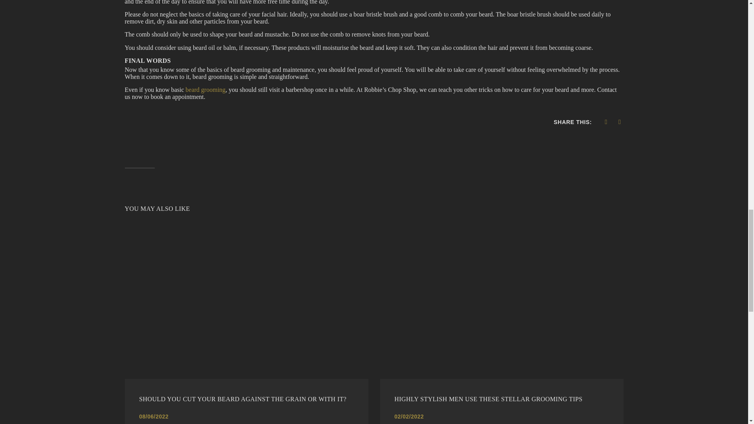 The height and width of the screenshot is (424, 754). I want to click on beard grooming, so click(205, 90).